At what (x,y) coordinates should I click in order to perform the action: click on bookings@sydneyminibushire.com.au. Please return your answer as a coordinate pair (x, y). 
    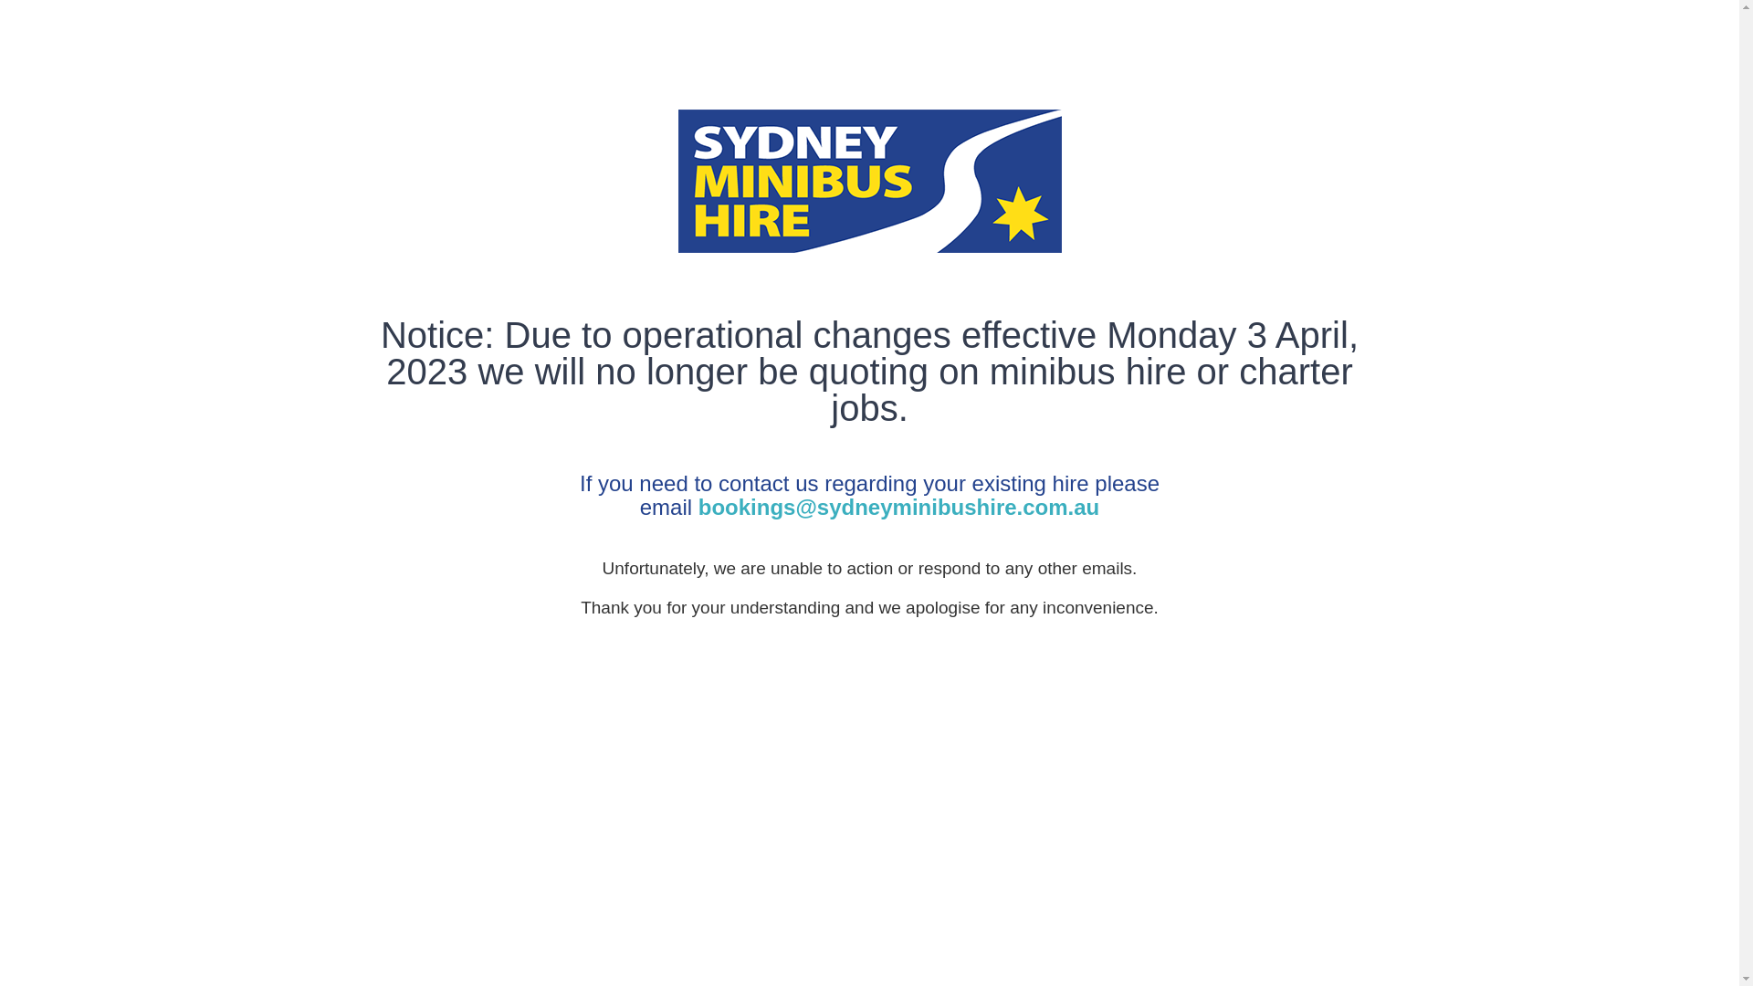
    Looking at the image, I should click on (899, 508).